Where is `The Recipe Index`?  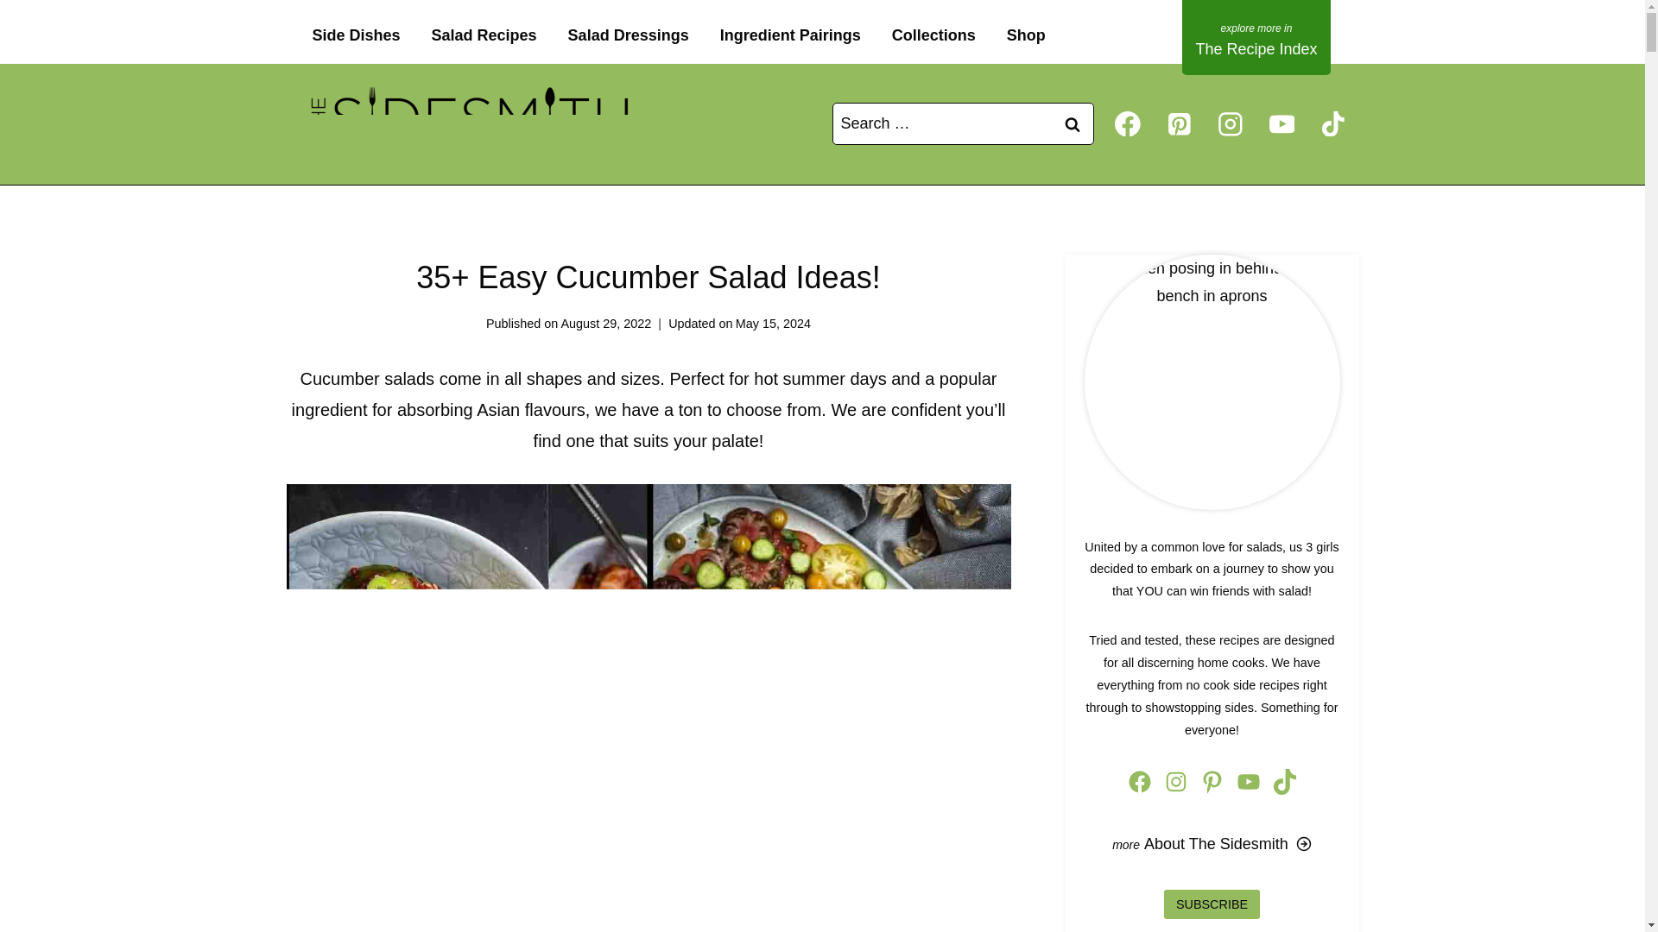 The Recipe Index is located at coordinates (1256, 38).